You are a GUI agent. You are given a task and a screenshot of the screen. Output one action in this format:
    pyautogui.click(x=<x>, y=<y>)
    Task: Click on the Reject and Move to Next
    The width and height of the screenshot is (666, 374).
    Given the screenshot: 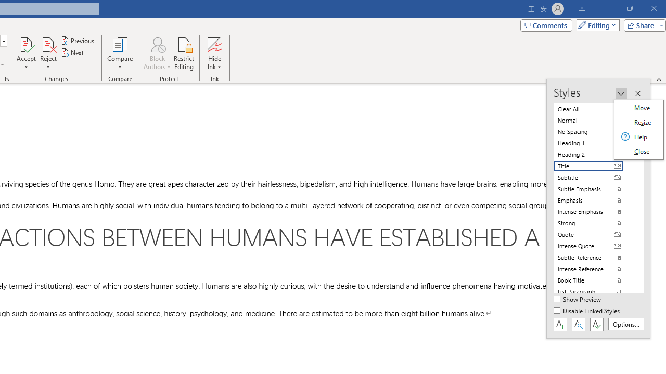 What is the action you would take?
    pyautogui.click(x=48, y=44)
    